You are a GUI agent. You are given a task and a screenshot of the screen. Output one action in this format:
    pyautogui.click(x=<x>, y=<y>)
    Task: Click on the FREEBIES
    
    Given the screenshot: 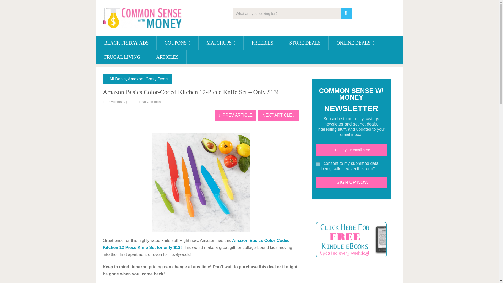 What is the action you would take?
    pyautogui.click(x=262, y=43)
    